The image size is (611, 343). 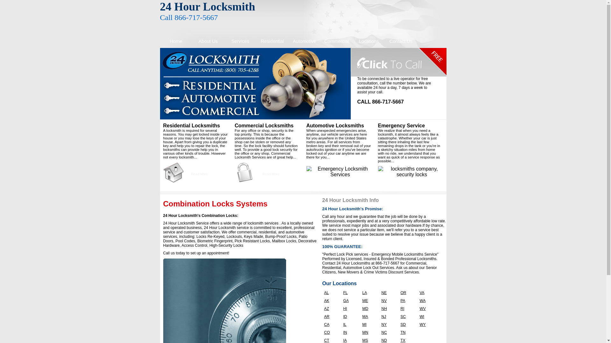 What do you see at coordinates (350, 301) in the screenshot?
I see `GA` at bounding box center [350, 301].